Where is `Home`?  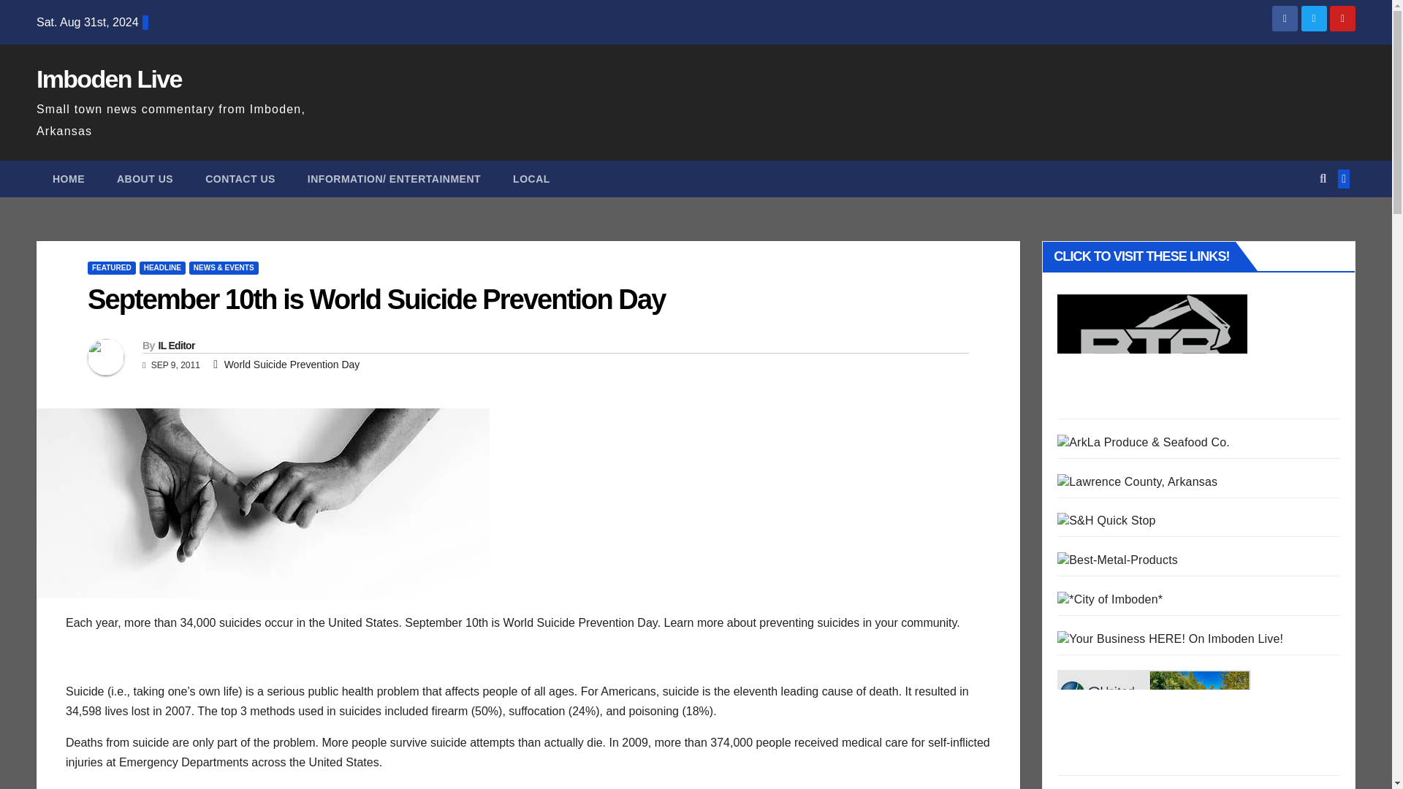 Home is located at coordinates (69, 179).